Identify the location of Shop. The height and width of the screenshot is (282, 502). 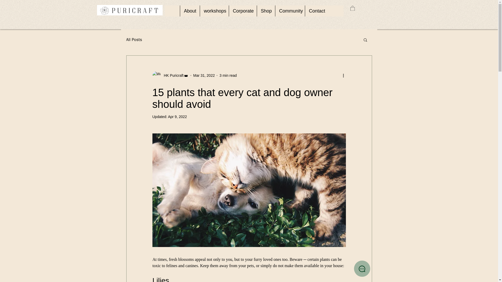
(266, 11).